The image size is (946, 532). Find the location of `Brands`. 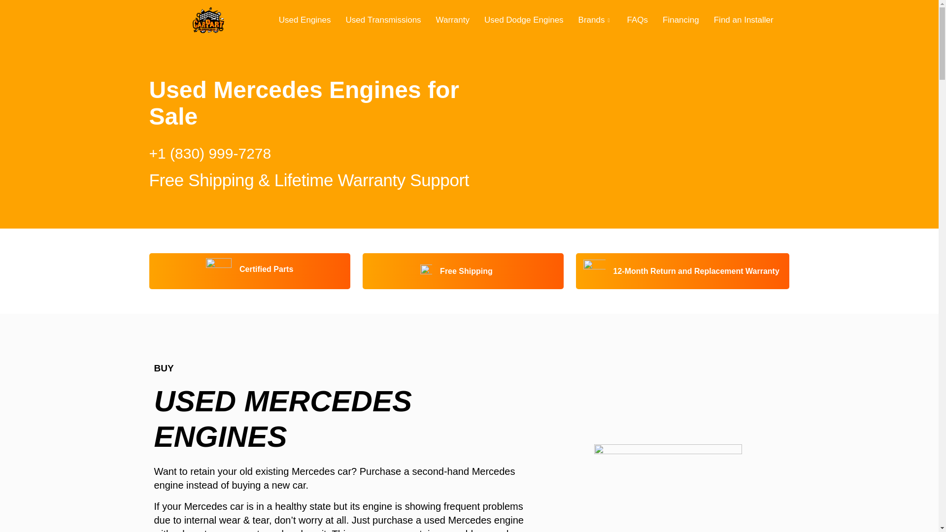

Brands is located at coordinates (595, 20).